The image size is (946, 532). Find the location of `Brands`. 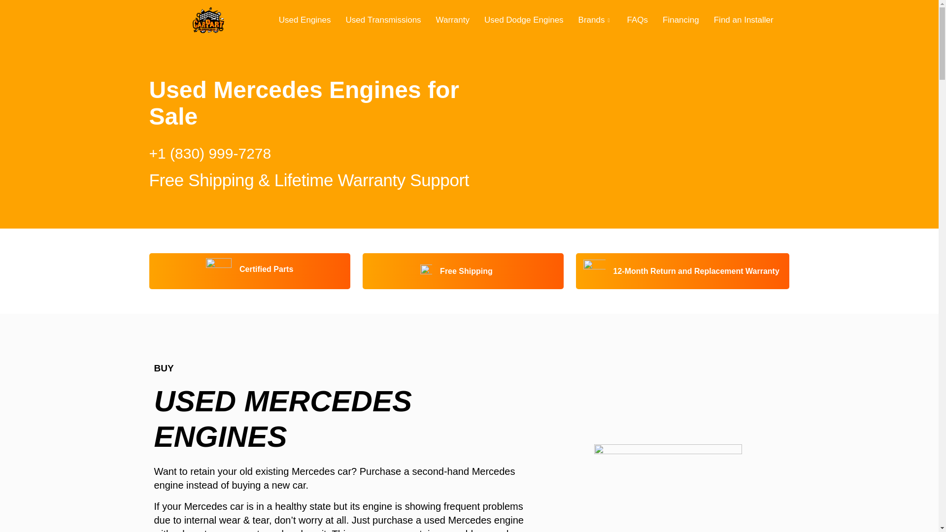

Brands is located at coordinates (595, 20).